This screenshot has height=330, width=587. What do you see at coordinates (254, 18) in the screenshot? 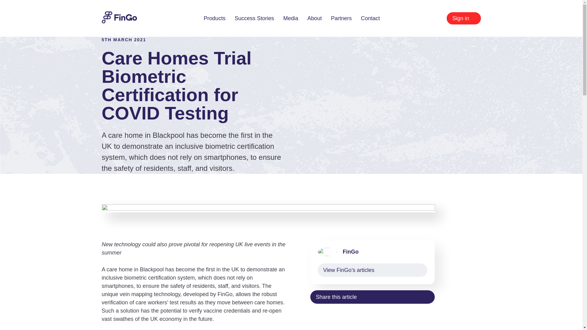
I see `Success Stories` at bounding box center [254, 18].